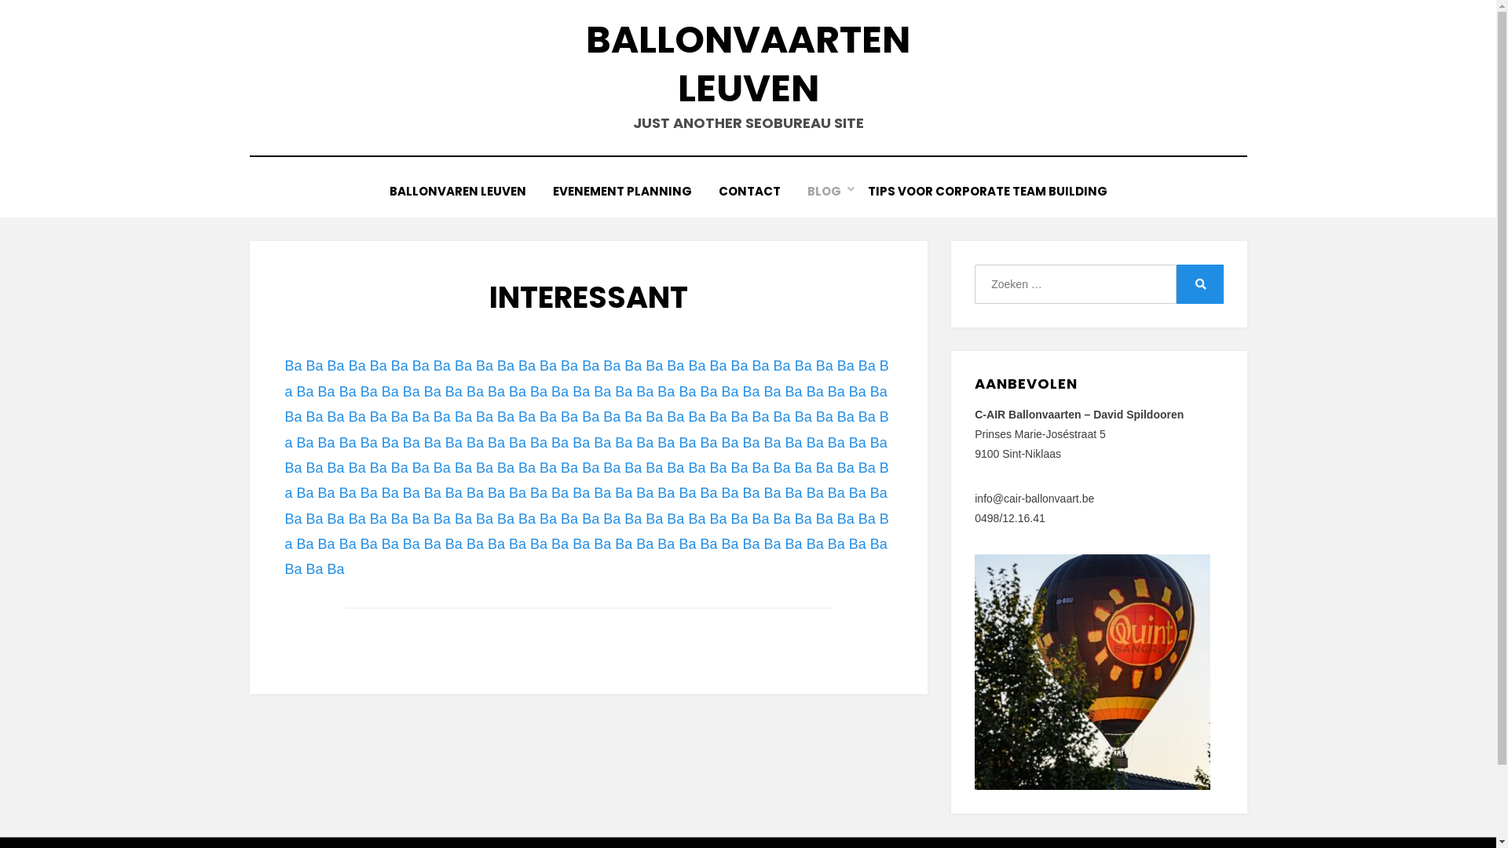 This screenshot has height=848, width=1508. What do you see at coordinates (1034, 499) in the screenshot?
I see `info@cair-ballonvaart.be` at bounding box center [1034, 499].